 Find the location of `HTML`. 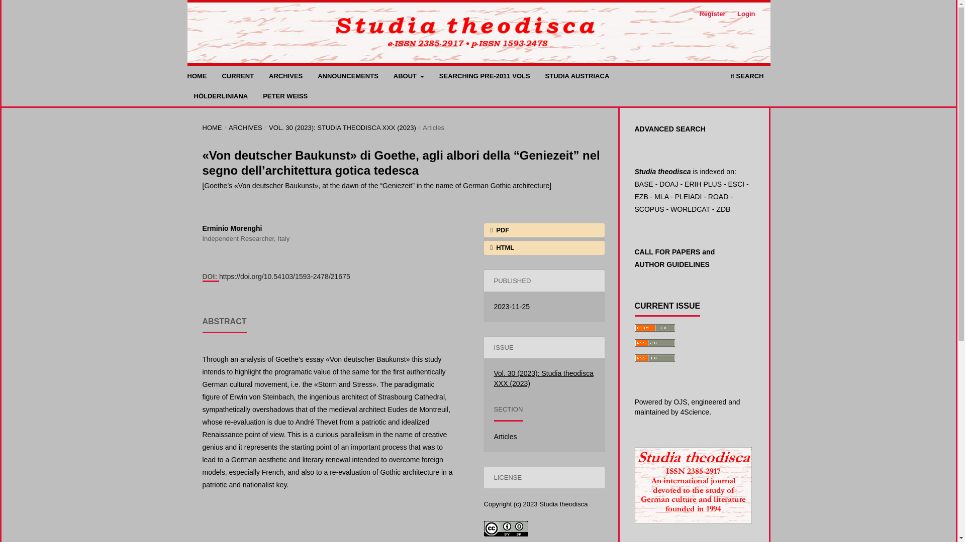

HTML is located at coordinates (543, 247).